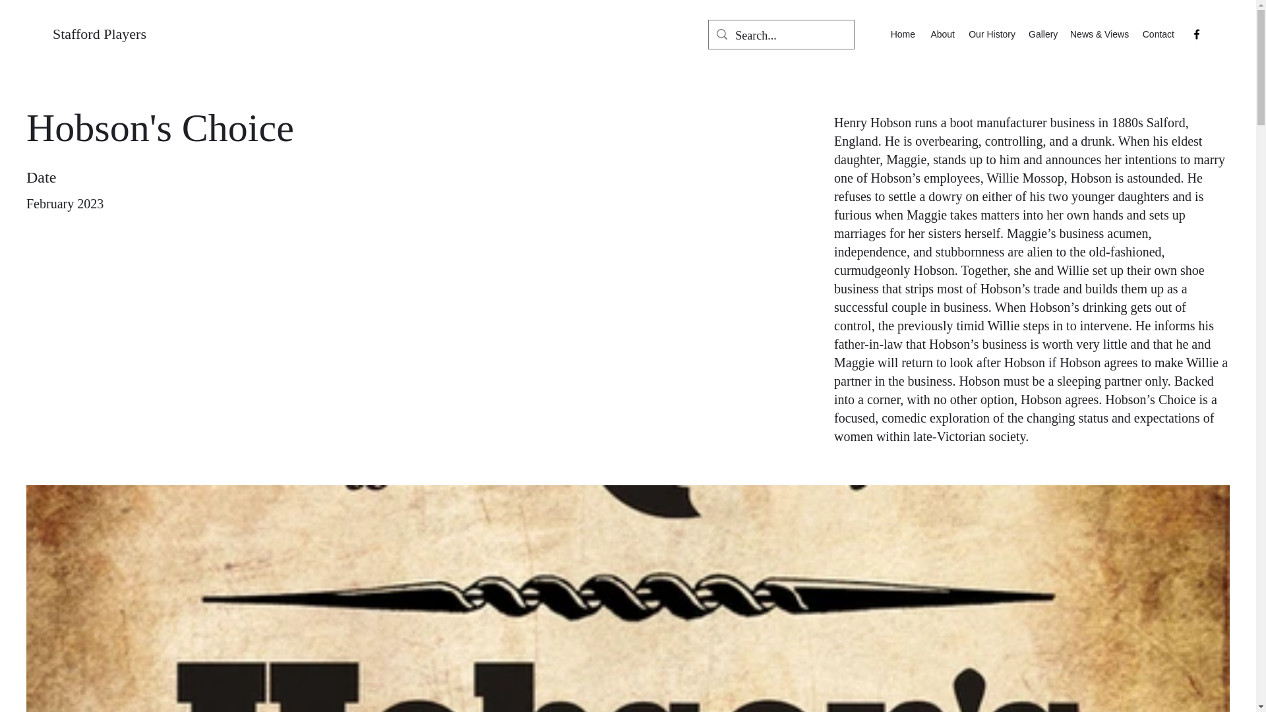 Image resolution: width=1266 pixels, height=712 pixels. I want to click on About, so click(941, 34).